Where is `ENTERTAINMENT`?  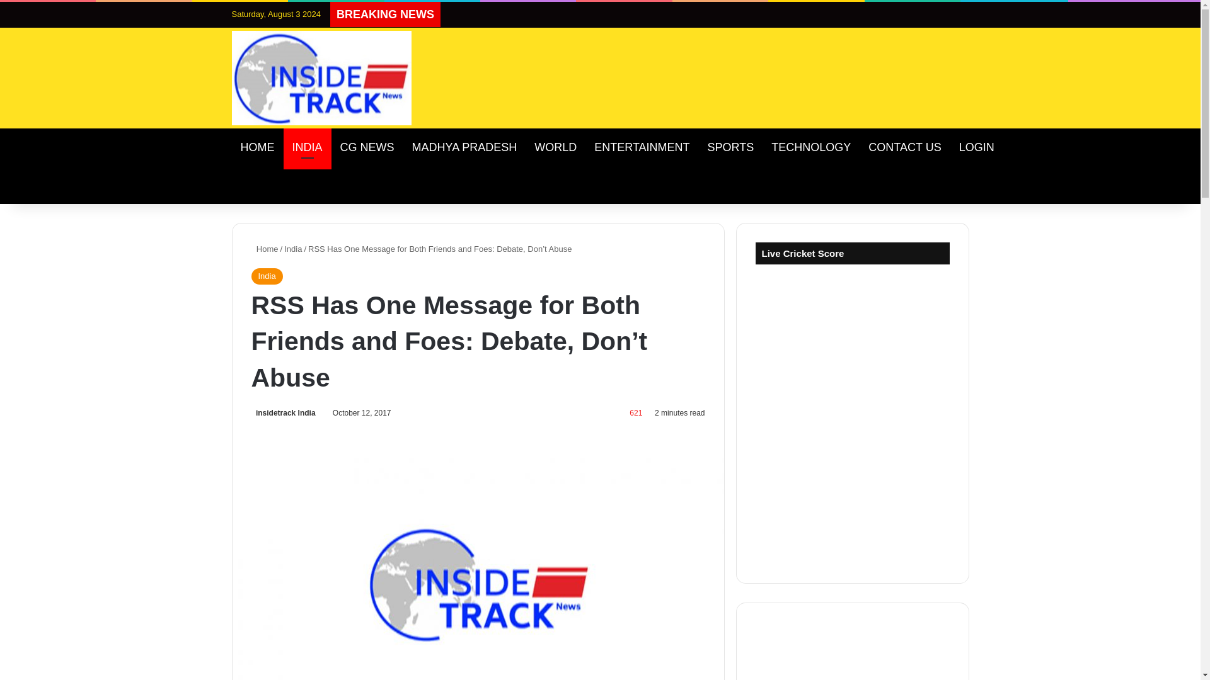
ENTERTAINMENT is located at coordinates (642, 147).